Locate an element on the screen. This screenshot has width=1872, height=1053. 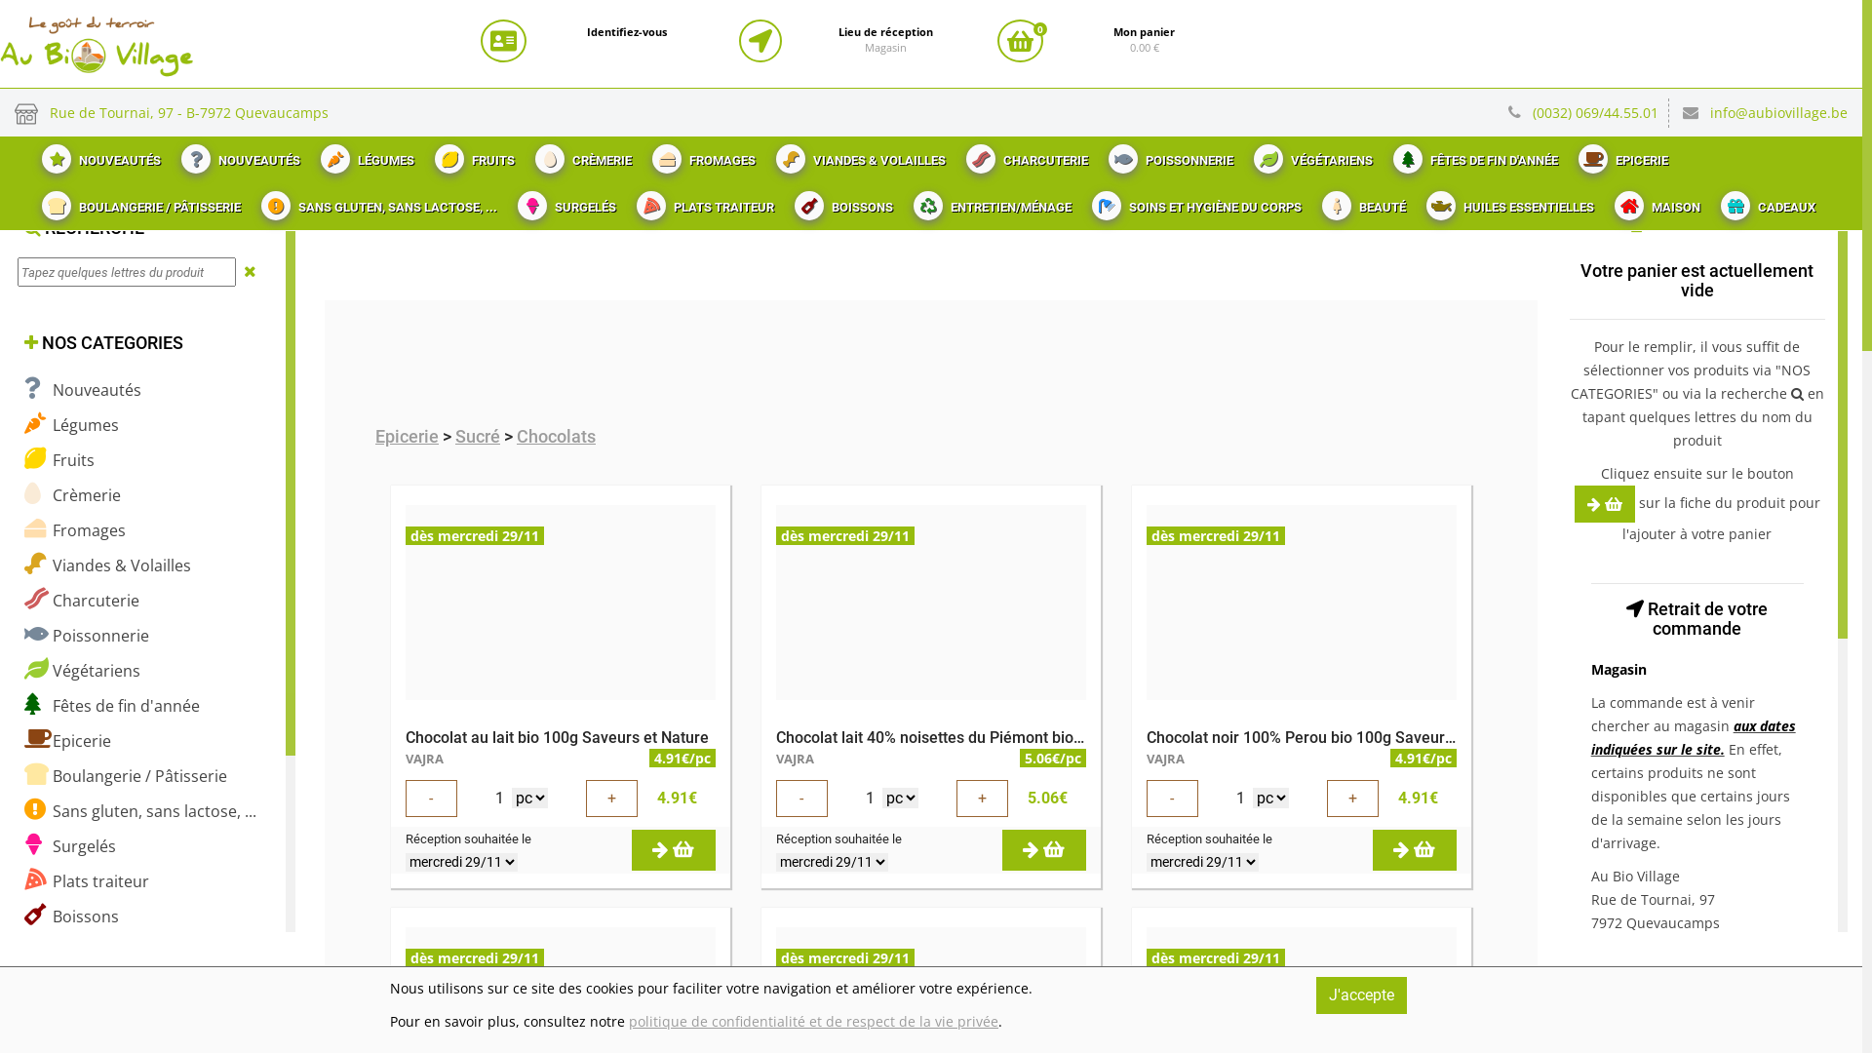
Poissonnerie is located at coordinates (87, 636).